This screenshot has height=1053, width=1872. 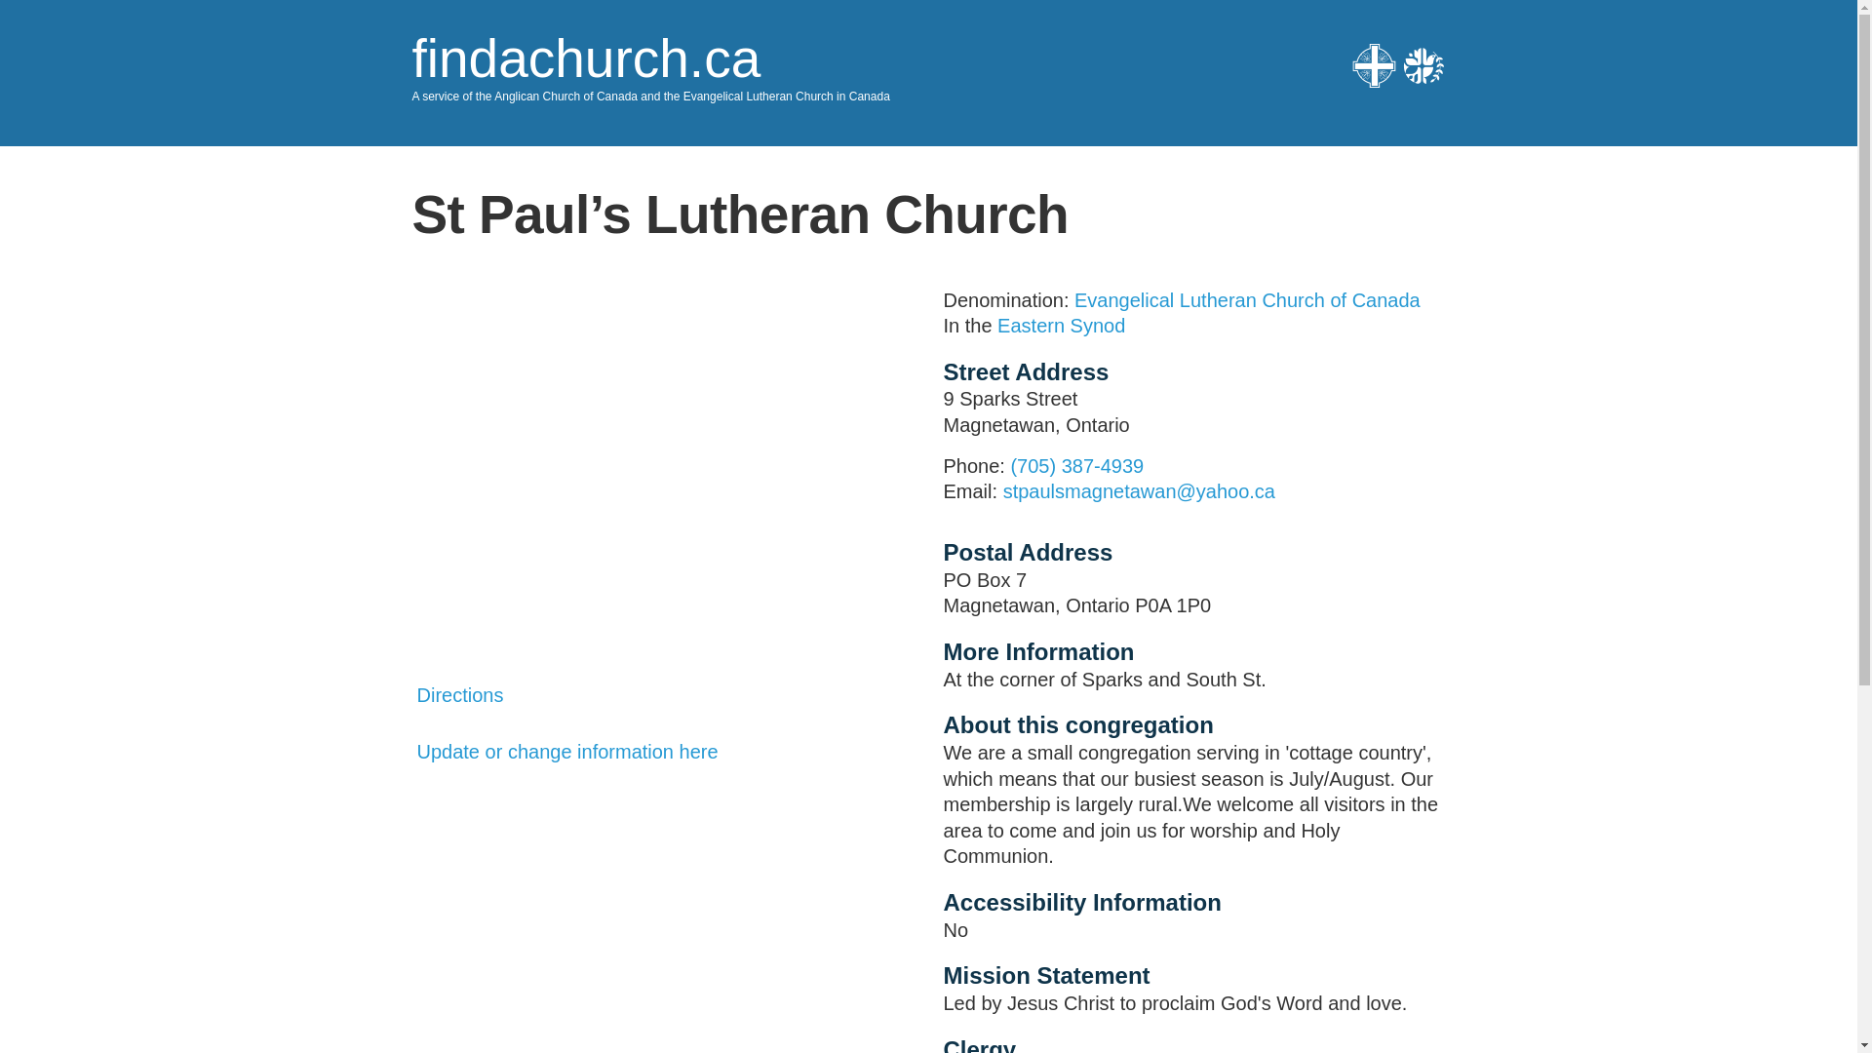 What do you see at coordinates (1423, 65) in the screenshot?
I see `elcic` at bounding box center [1423, 65].